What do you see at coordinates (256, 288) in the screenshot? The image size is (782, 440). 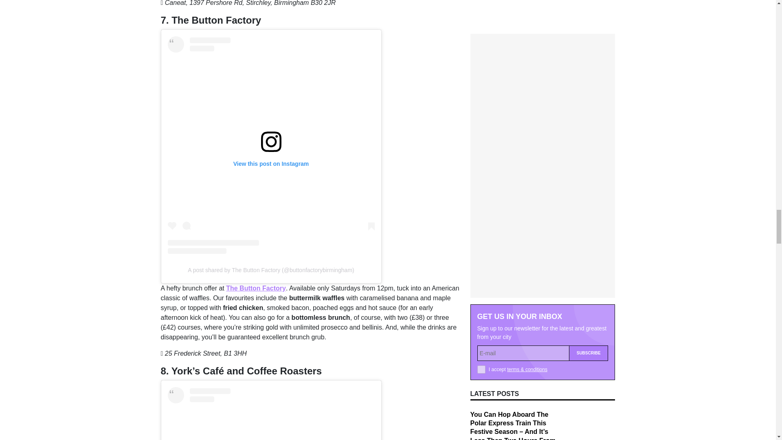 I see `The Button Factory` at bounding box center [256, 288].